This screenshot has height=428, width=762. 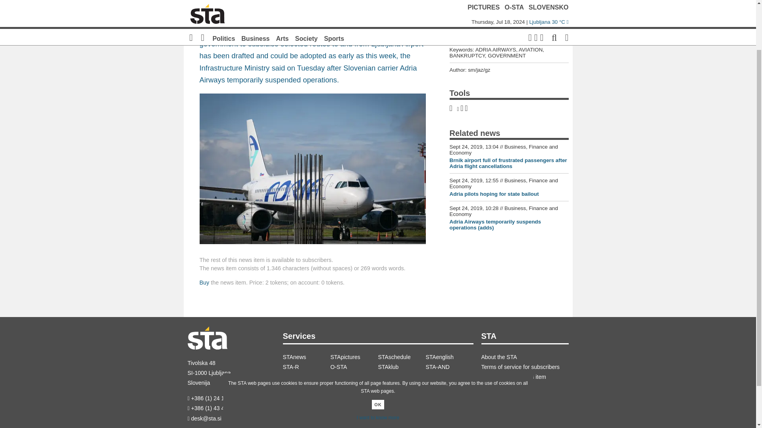 I want to click on O-STA, so click(x=354, y=367).